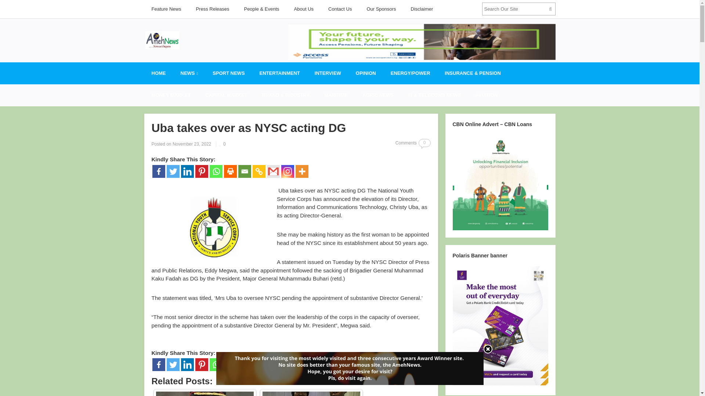  I want to click on Mega Menu, so click(189, 73).